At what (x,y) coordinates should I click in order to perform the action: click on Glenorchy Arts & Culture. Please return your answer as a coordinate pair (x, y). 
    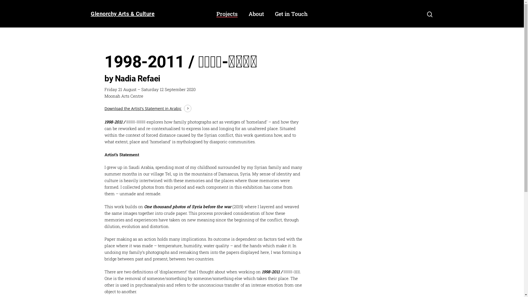
    Looking at the image, I should click on (123, 14).